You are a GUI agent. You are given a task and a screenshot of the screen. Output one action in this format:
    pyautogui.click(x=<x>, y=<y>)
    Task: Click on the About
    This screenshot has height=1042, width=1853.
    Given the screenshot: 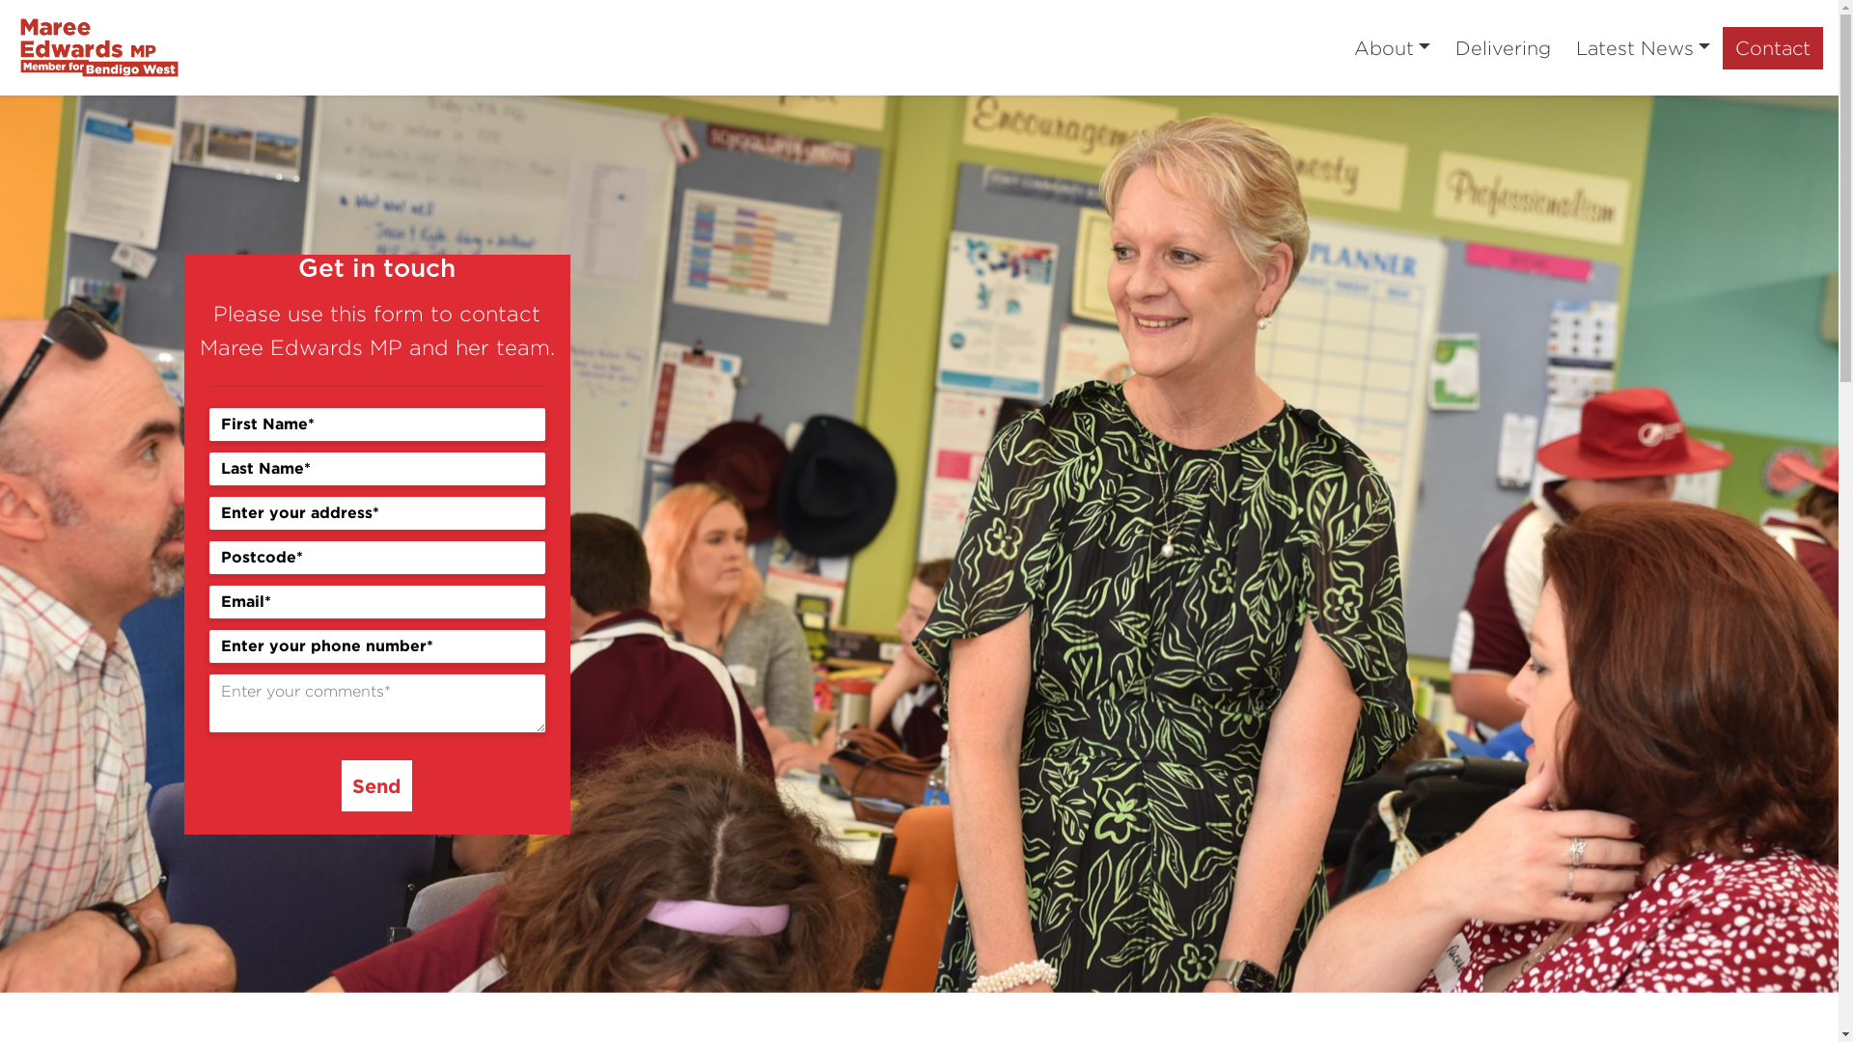 What is the action you would take?
    pyautogui.click(x=1392, y=48)
    